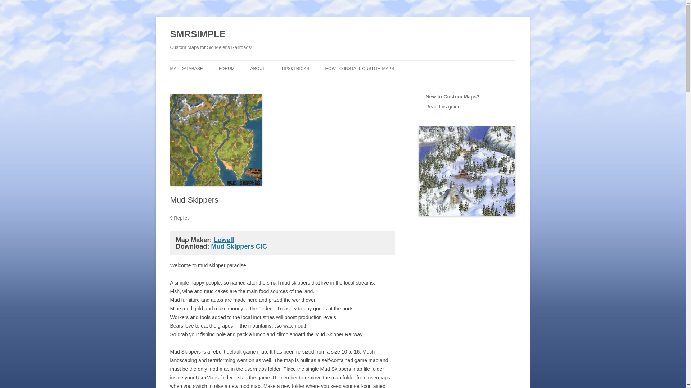 Image resolution: width=691 pixels, height=388 pixels. I want to click on HOW TO INSTALL CUSTOM MAPS, so click(470, 102).